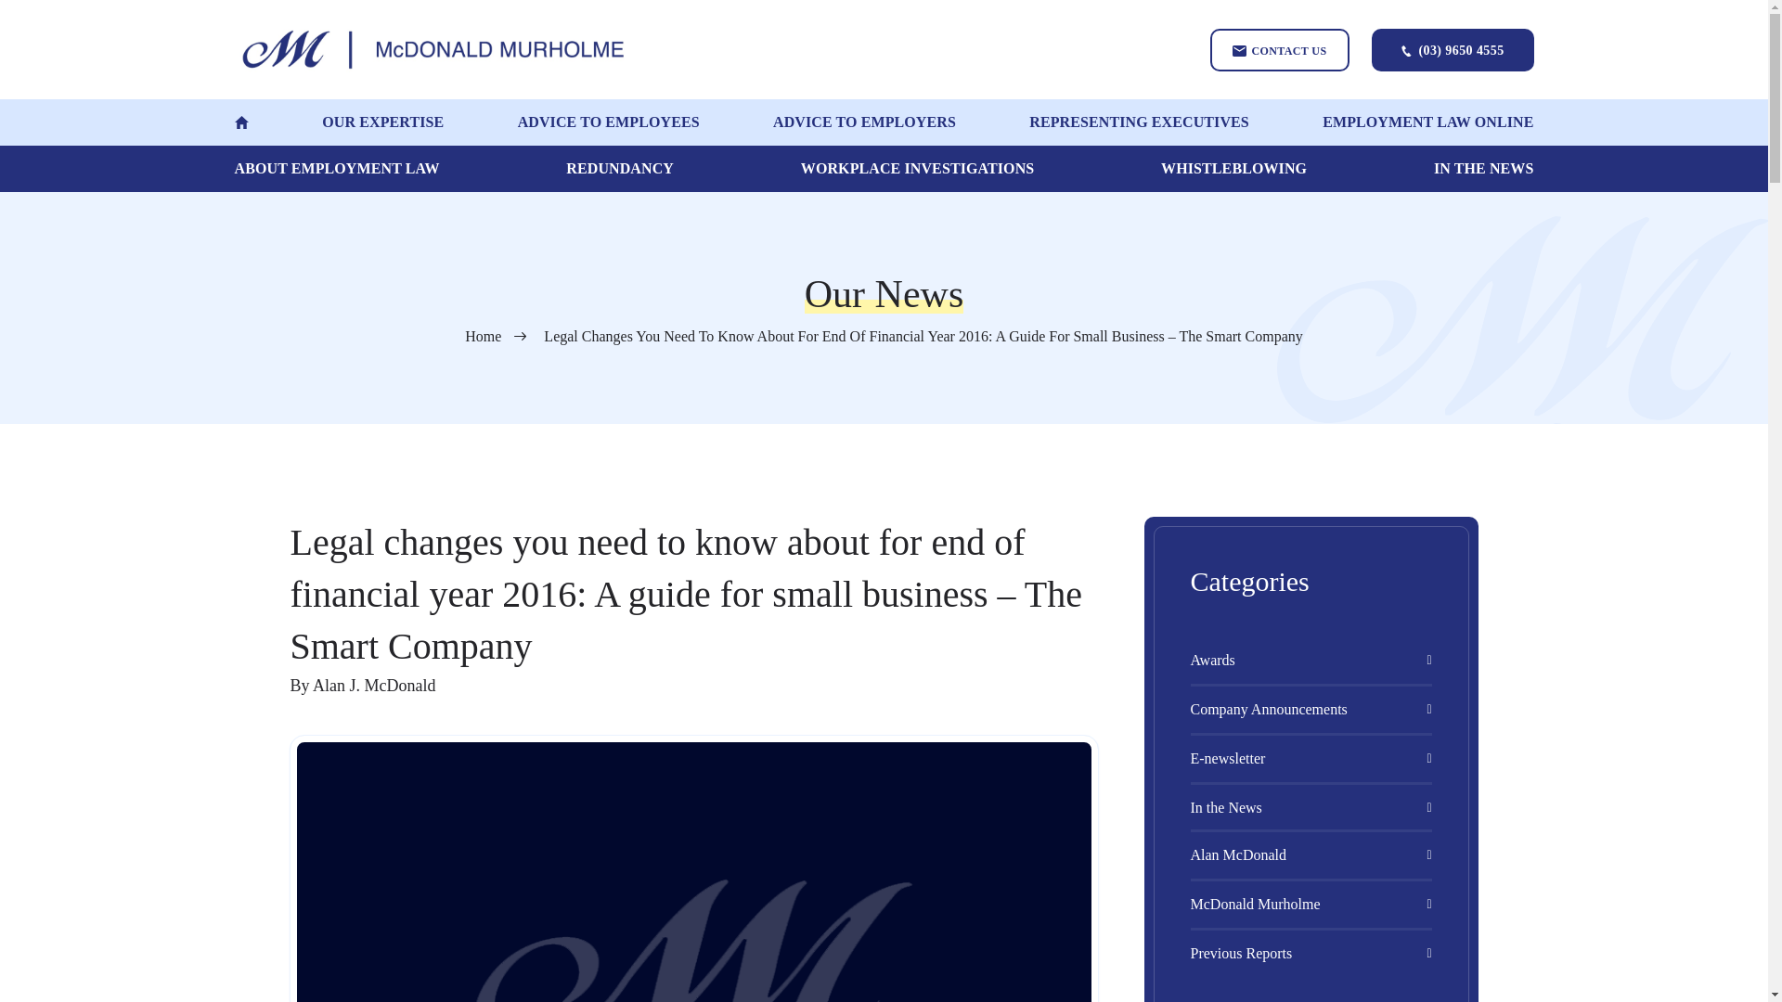 The height and width of the screenshot is (1002, 1782). What do you see at coordinates (1427, 122) in the screenshot?
I see `EMPLOYMENT LAW ONLINE` at bounding box center [1427, 122].